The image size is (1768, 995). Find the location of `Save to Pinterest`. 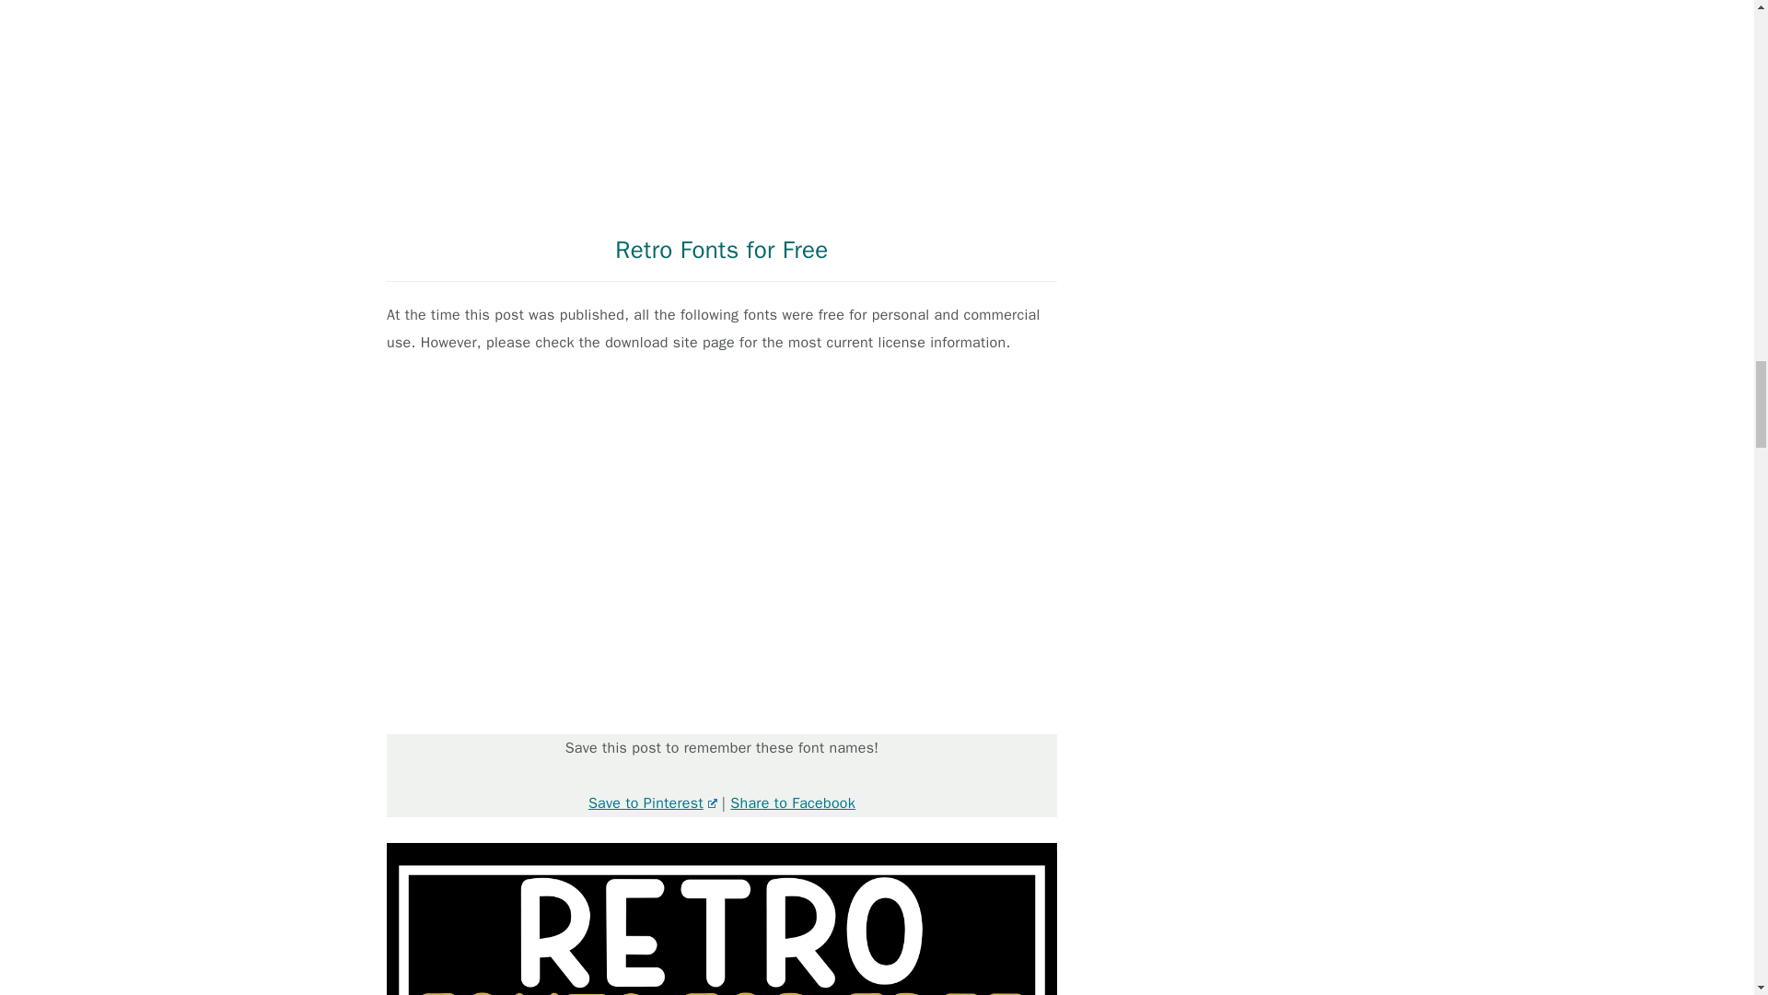

Save to Pinterest is located at coordinates (653, 803).